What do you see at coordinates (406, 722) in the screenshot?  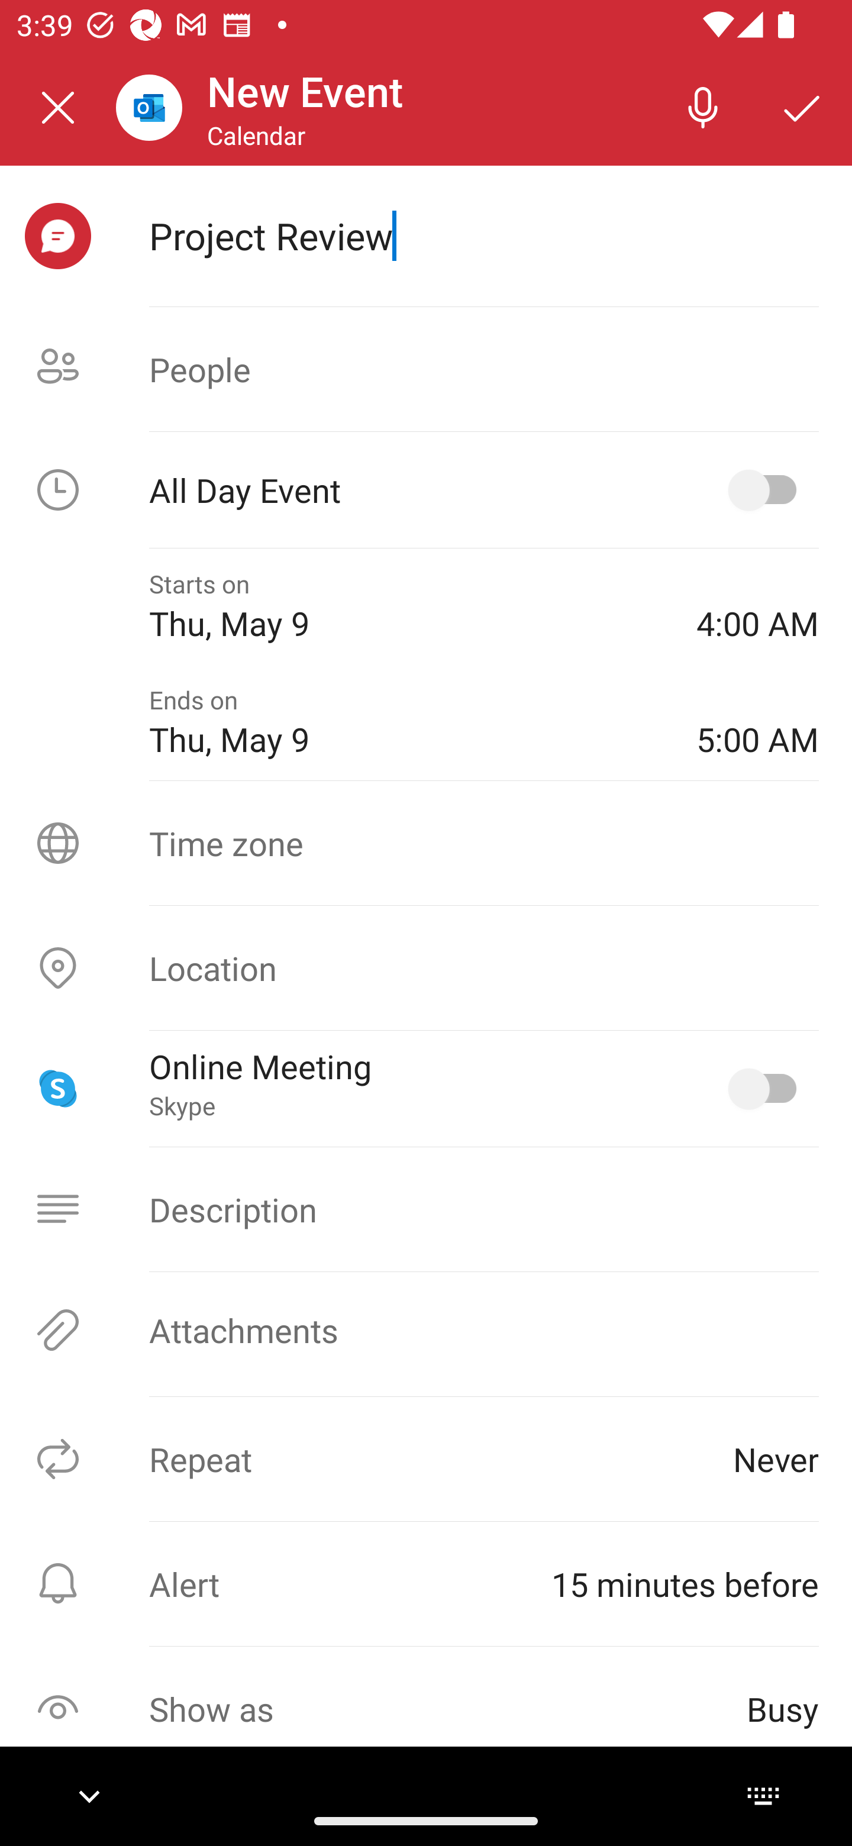 I see `Ends on Thu, May 9` at bounding box center [406, 722].